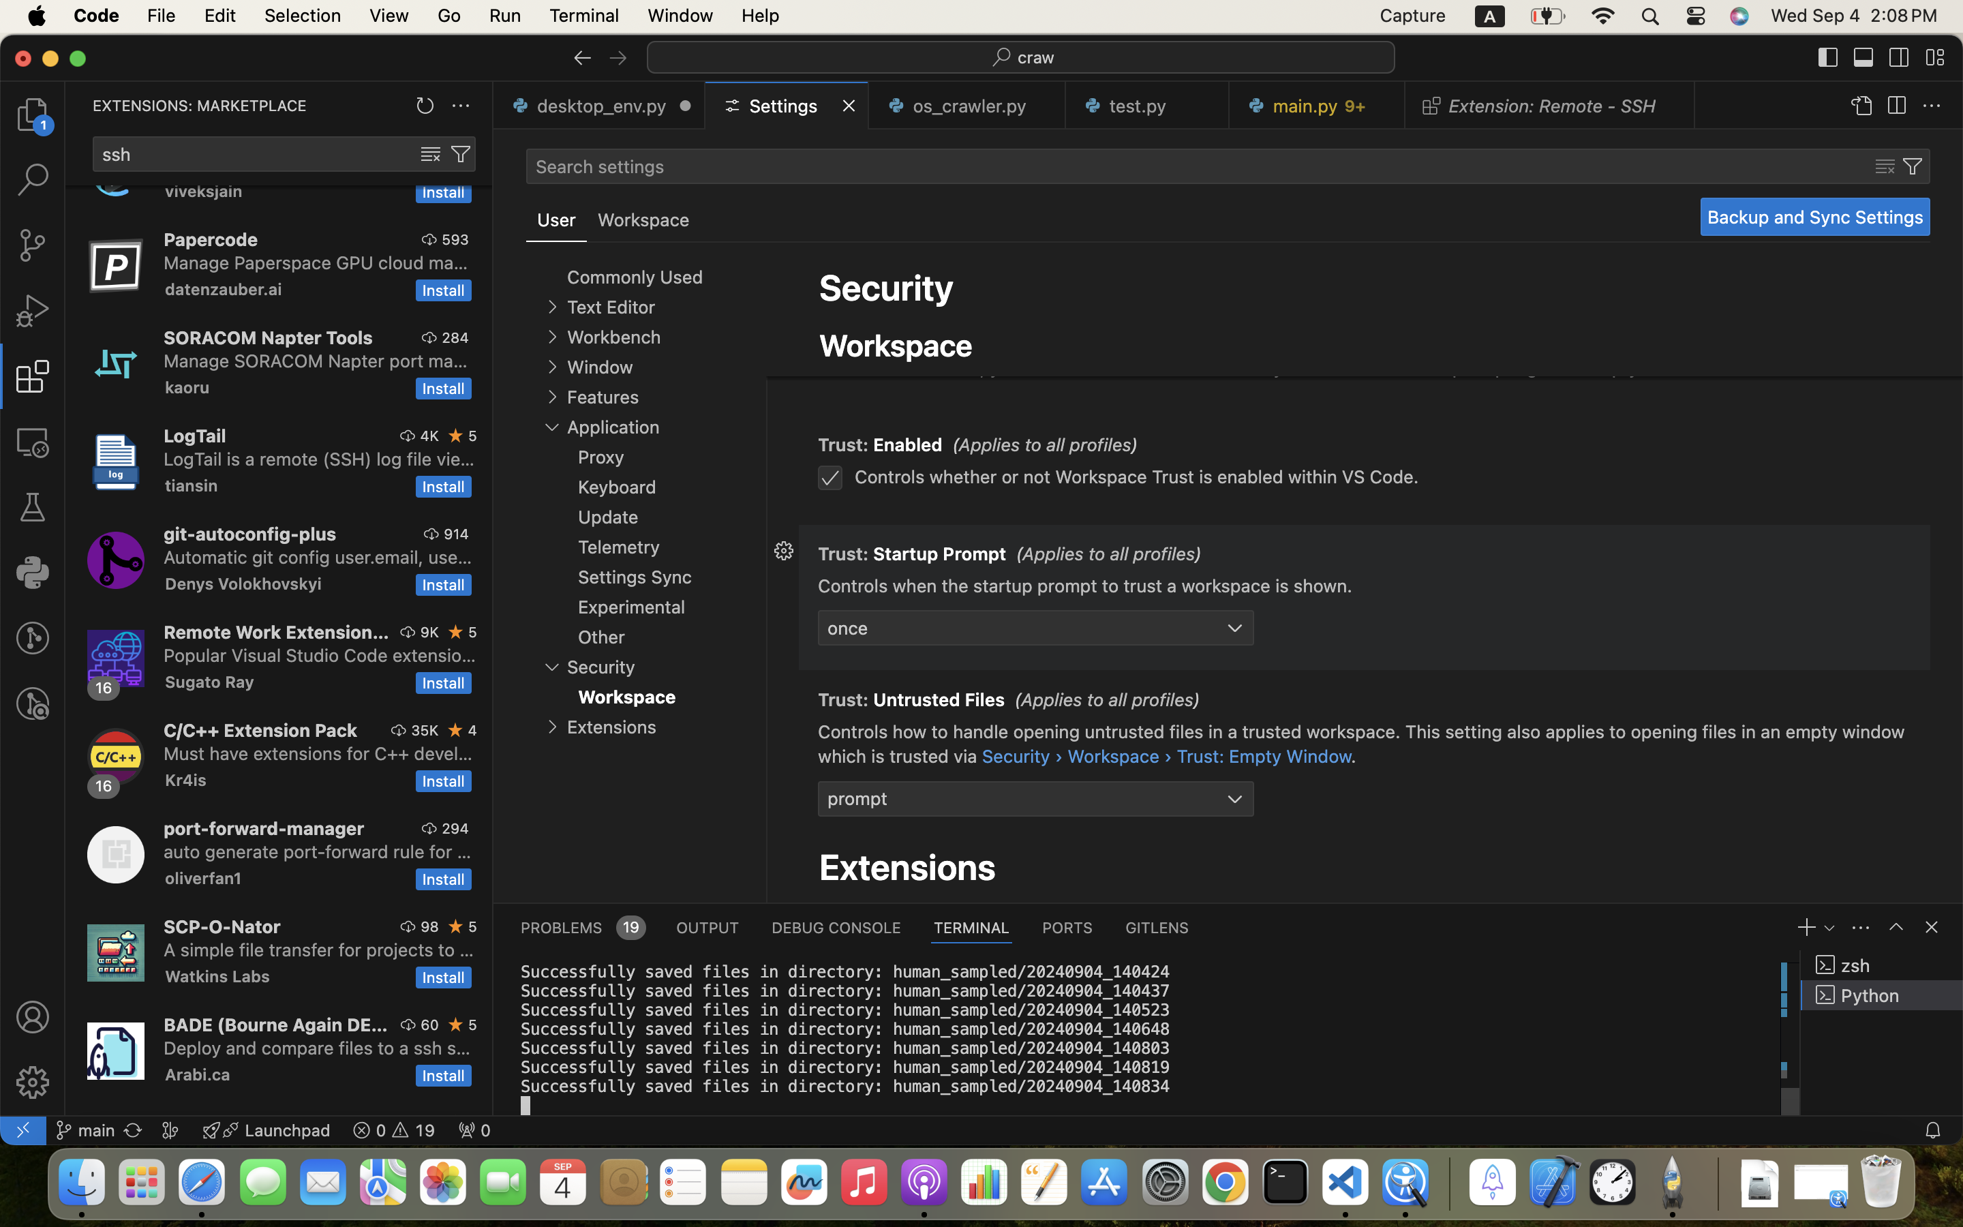 The height and width of the screenshot is (1227, 1963). I want to click on Untrusted Files, so click(939, 699).